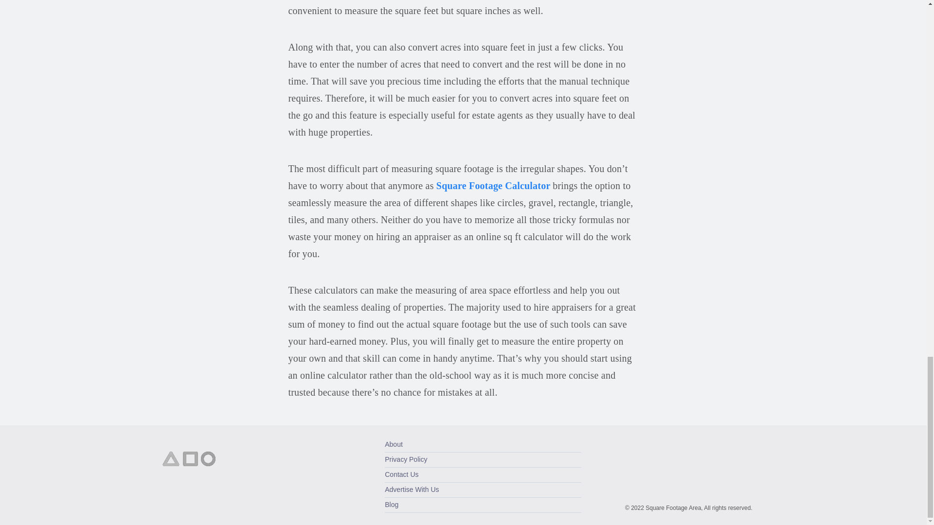 The height and width of the screenshot is (525, 934). What do you see at coordinates (406, 459) in the screenshot?
I see `Privacy Policy` at bounding box center [406, 459].